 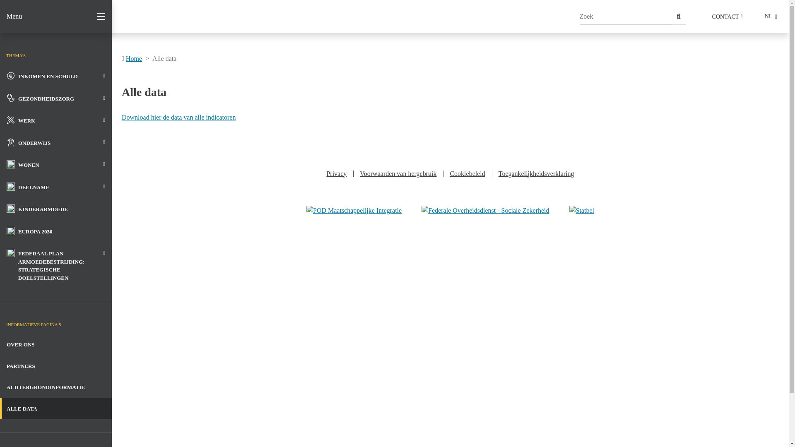 What do you see at coordinates (134, 59) in the screenshot?
I see `Home` at bounding box center [134, 59].